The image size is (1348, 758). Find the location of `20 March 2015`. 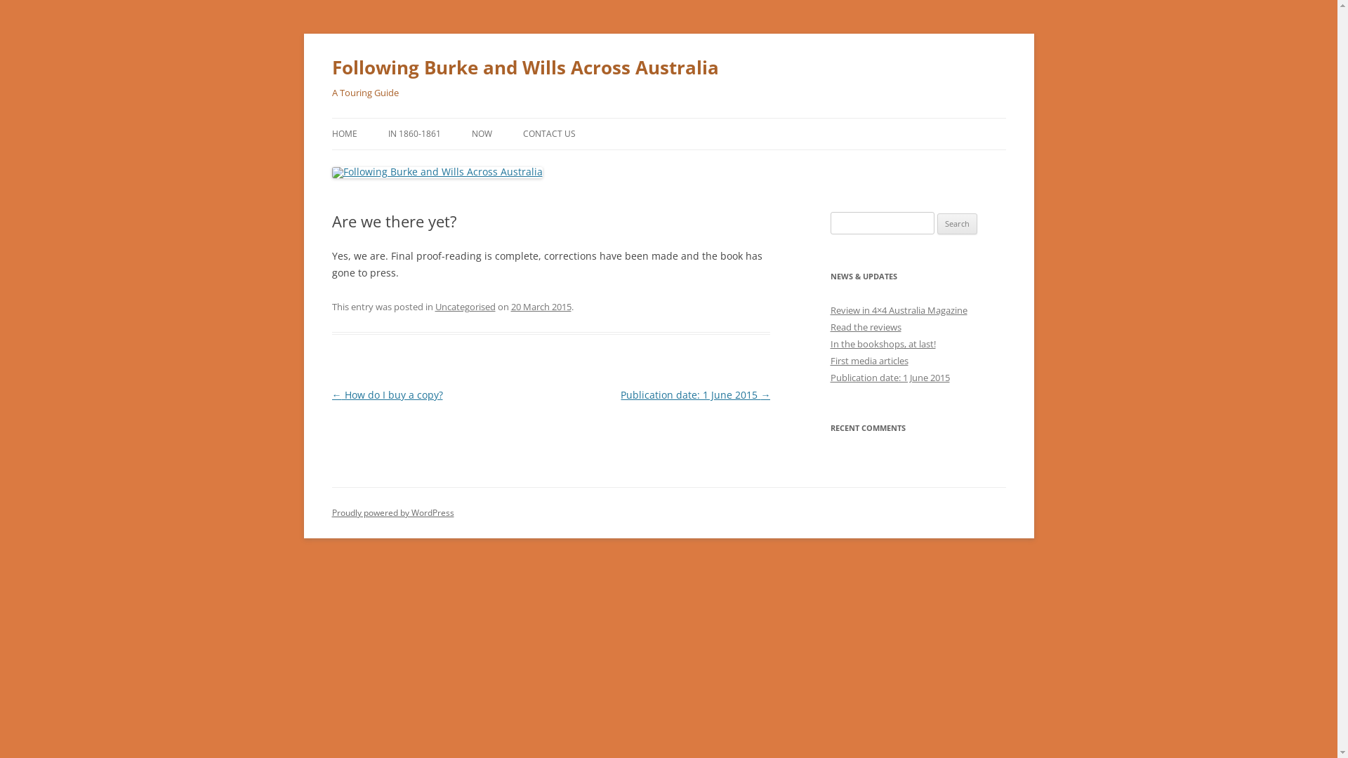

20 March 2015 is located at coordinates (541, 307).